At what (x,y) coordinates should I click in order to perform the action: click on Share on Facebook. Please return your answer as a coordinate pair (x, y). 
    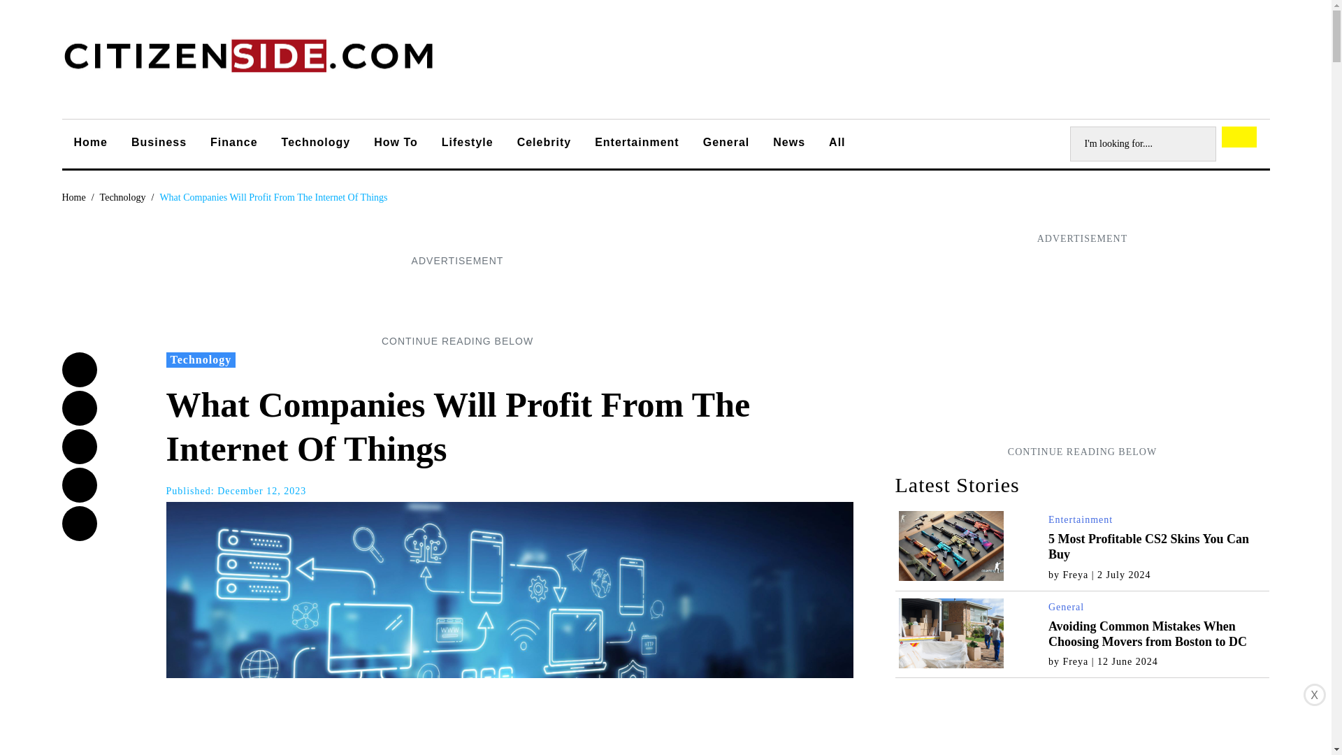
    Looking at the image, I should click on (79, 370).